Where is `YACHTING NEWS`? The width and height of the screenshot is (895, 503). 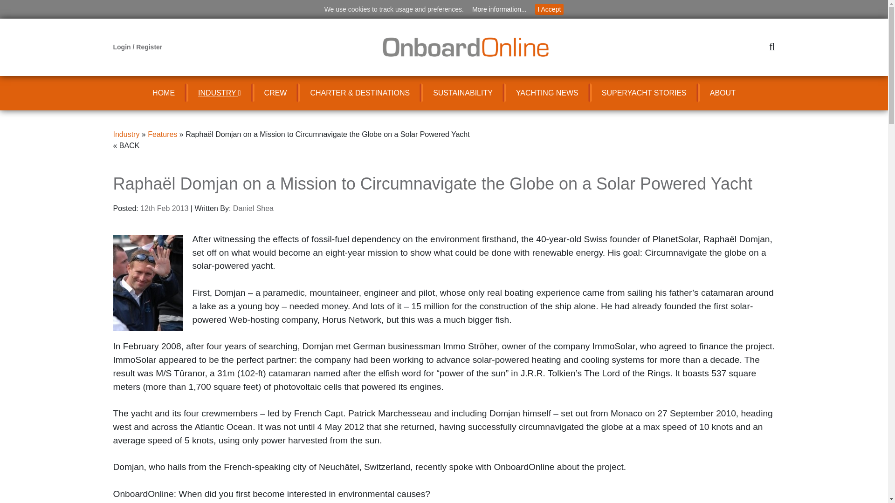
YACHTING NEWS is located at coordinates (547, 93).